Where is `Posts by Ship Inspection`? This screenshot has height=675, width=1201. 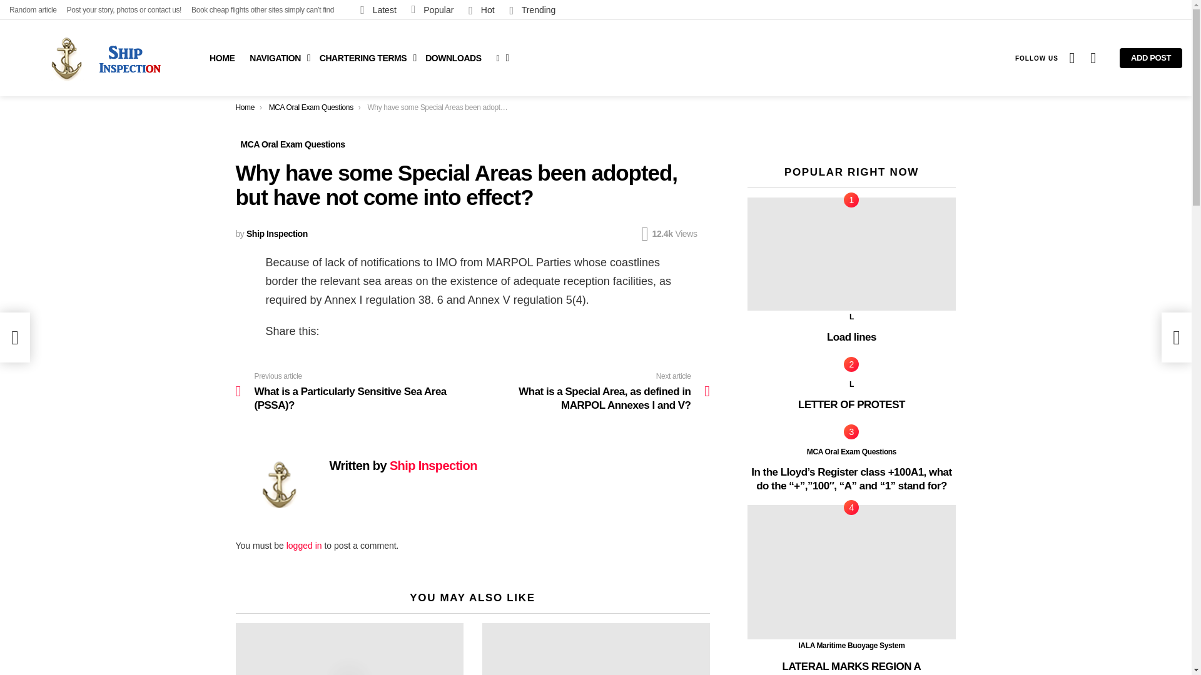 Posts by Ship Inspection is located at coordinates (276, 234).